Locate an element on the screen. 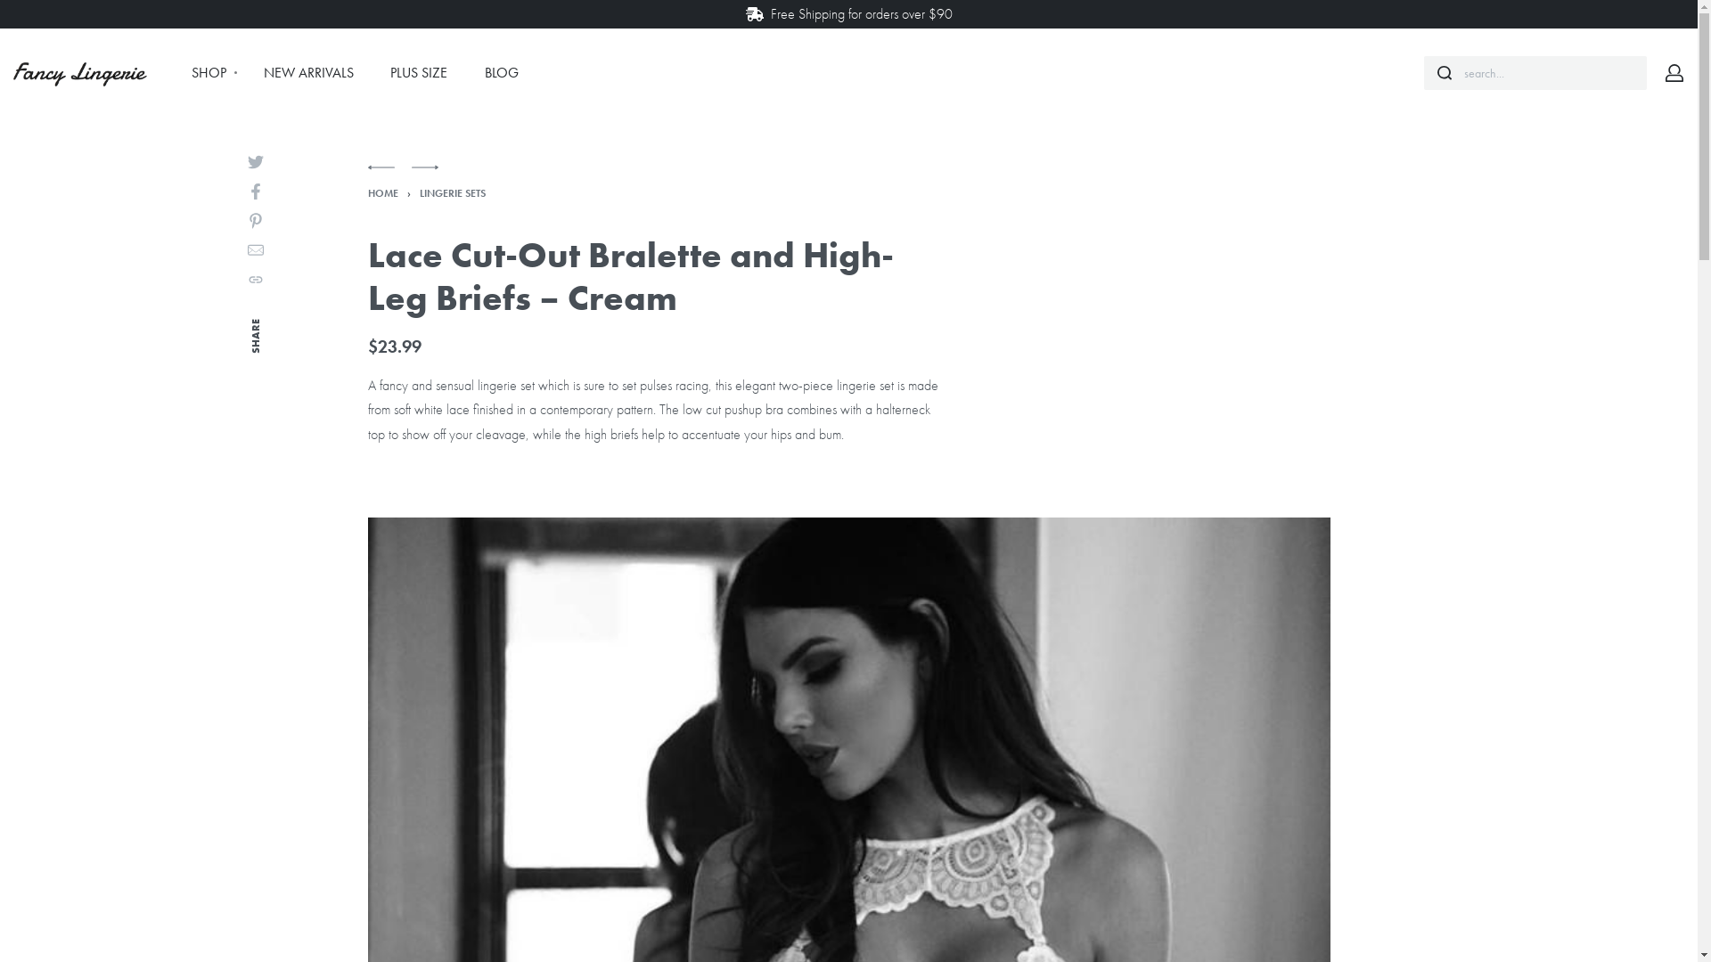 The height and width of the screenshot is (962, 1711). PLUS SIZE is located at coordinates (419, 73).